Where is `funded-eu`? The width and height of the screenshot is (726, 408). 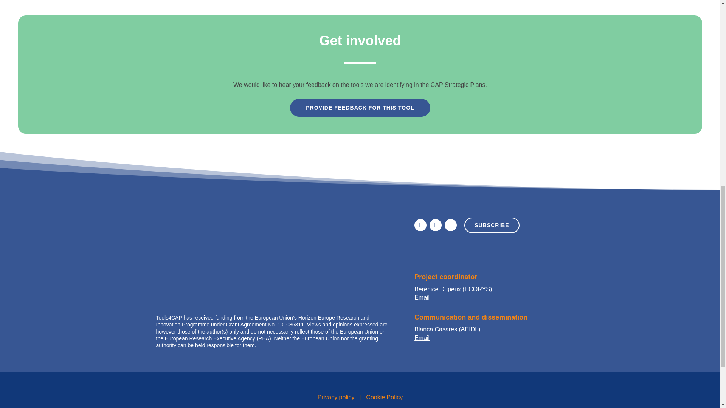 funded-eu is located at coordinates (223, 288).